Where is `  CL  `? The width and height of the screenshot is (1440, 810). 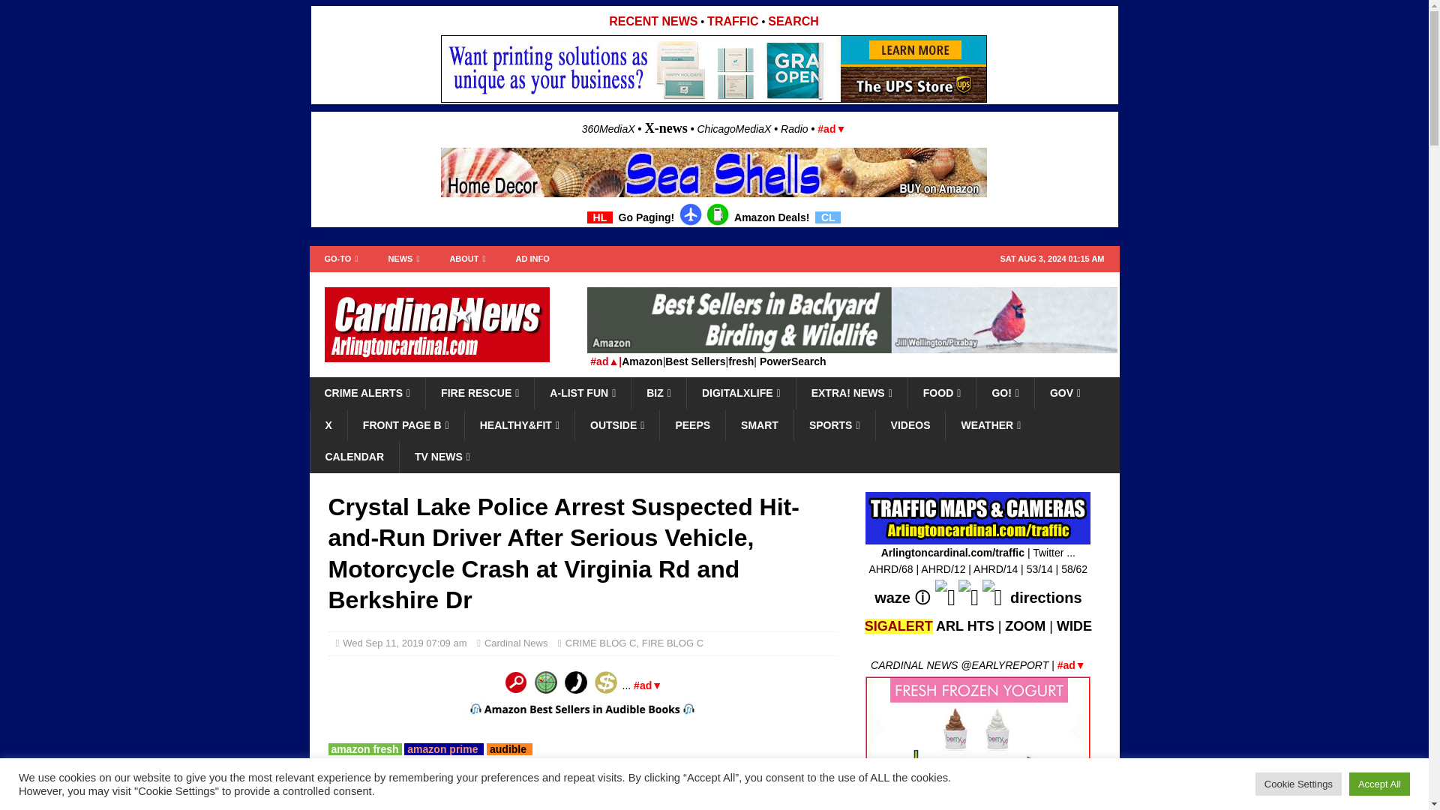   CL   is located at coordinates (828, 217).